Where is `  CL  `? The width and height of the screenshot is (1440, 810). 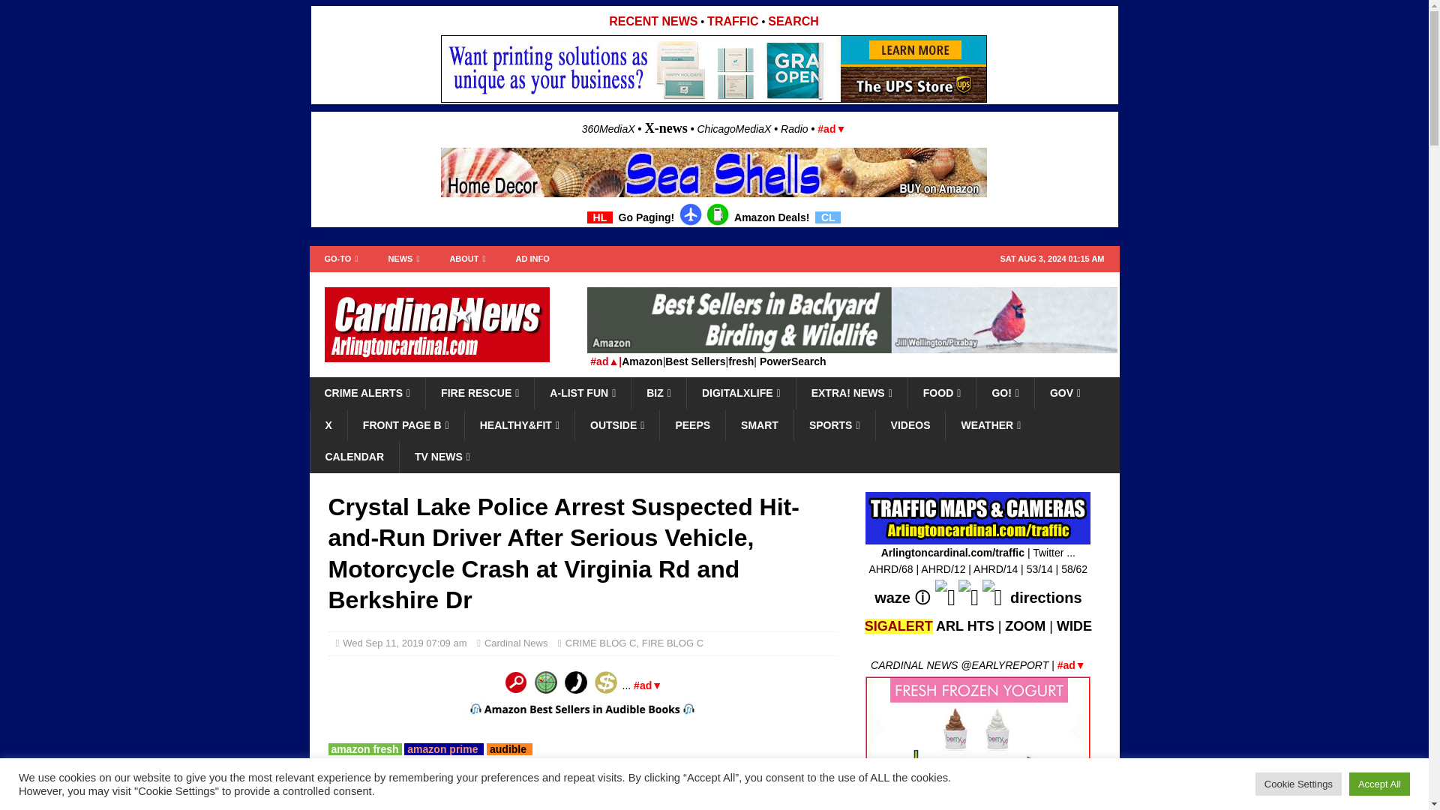   CL   is located at coordinates (828, 217).